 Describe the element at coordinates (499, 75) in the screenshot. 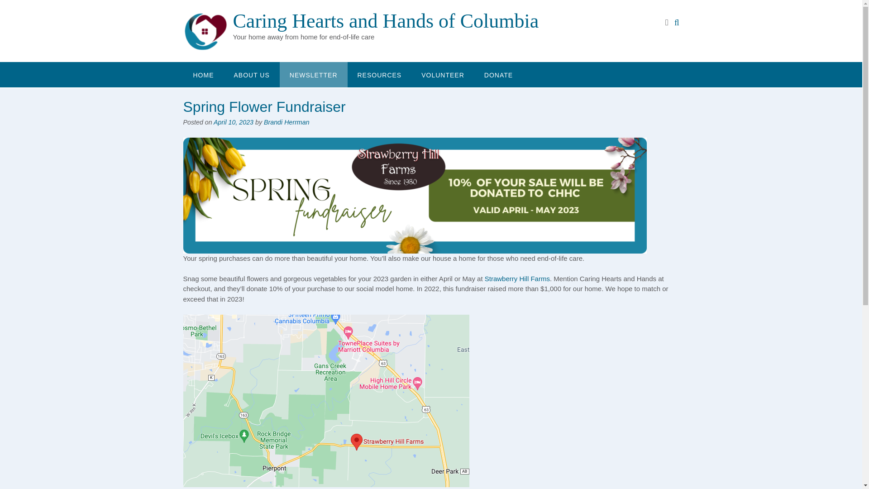

I see `DONATE` at that location.